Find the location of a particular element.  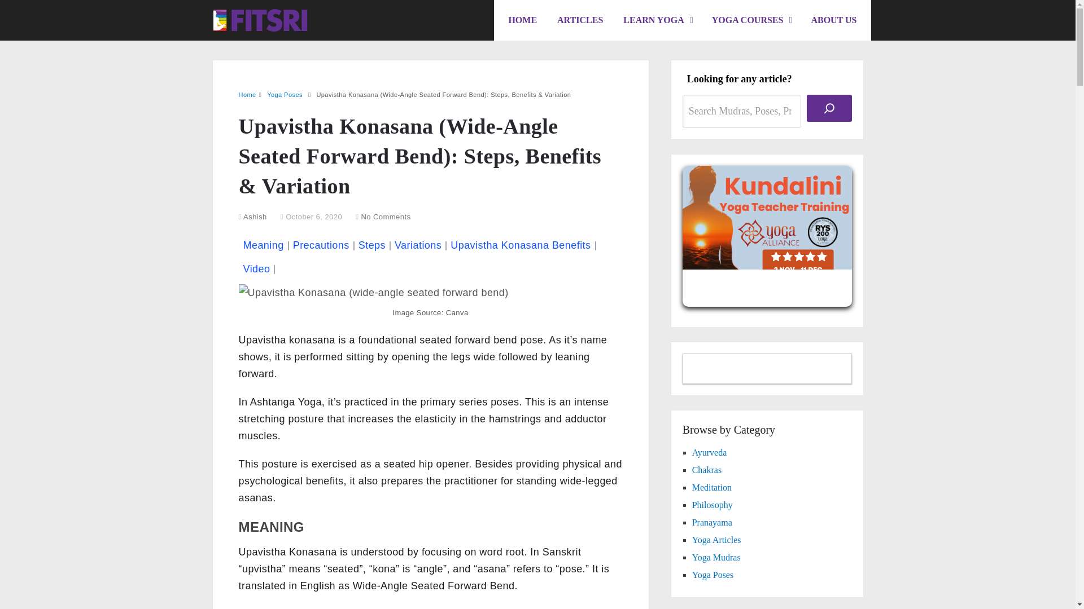

Posts by Ashish is located at coordinates (255, 217).